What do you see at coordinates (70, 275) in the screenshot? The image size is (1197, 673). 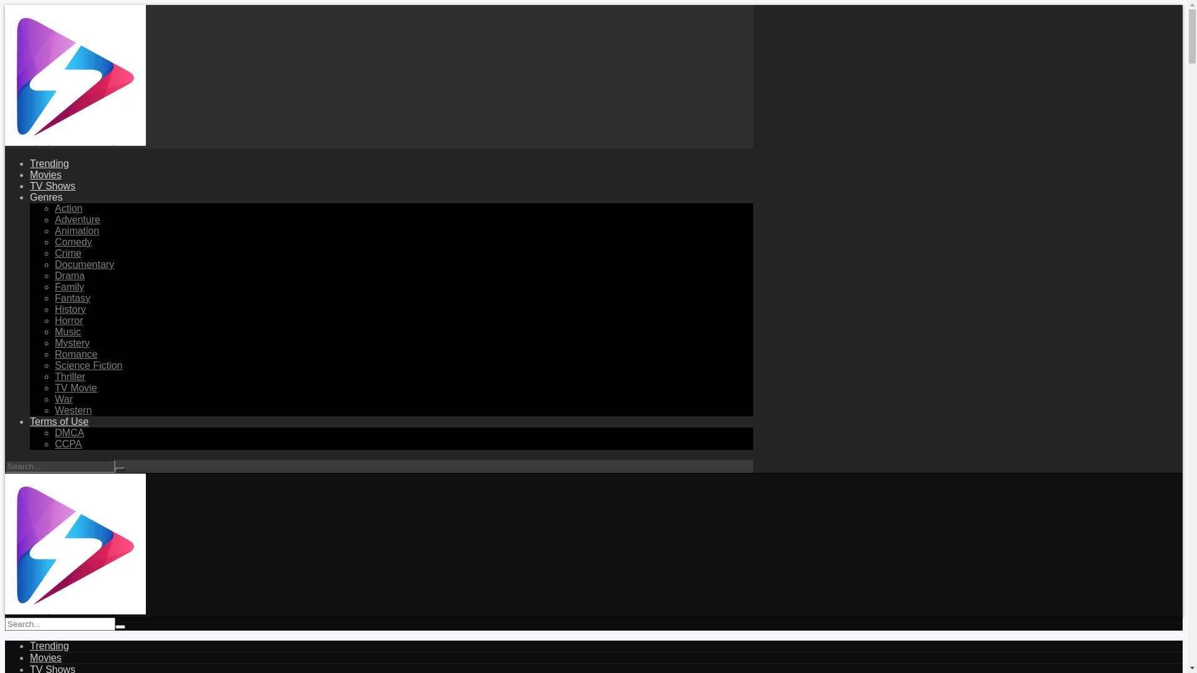 I see `Drama` at bounding box center [70, 275].